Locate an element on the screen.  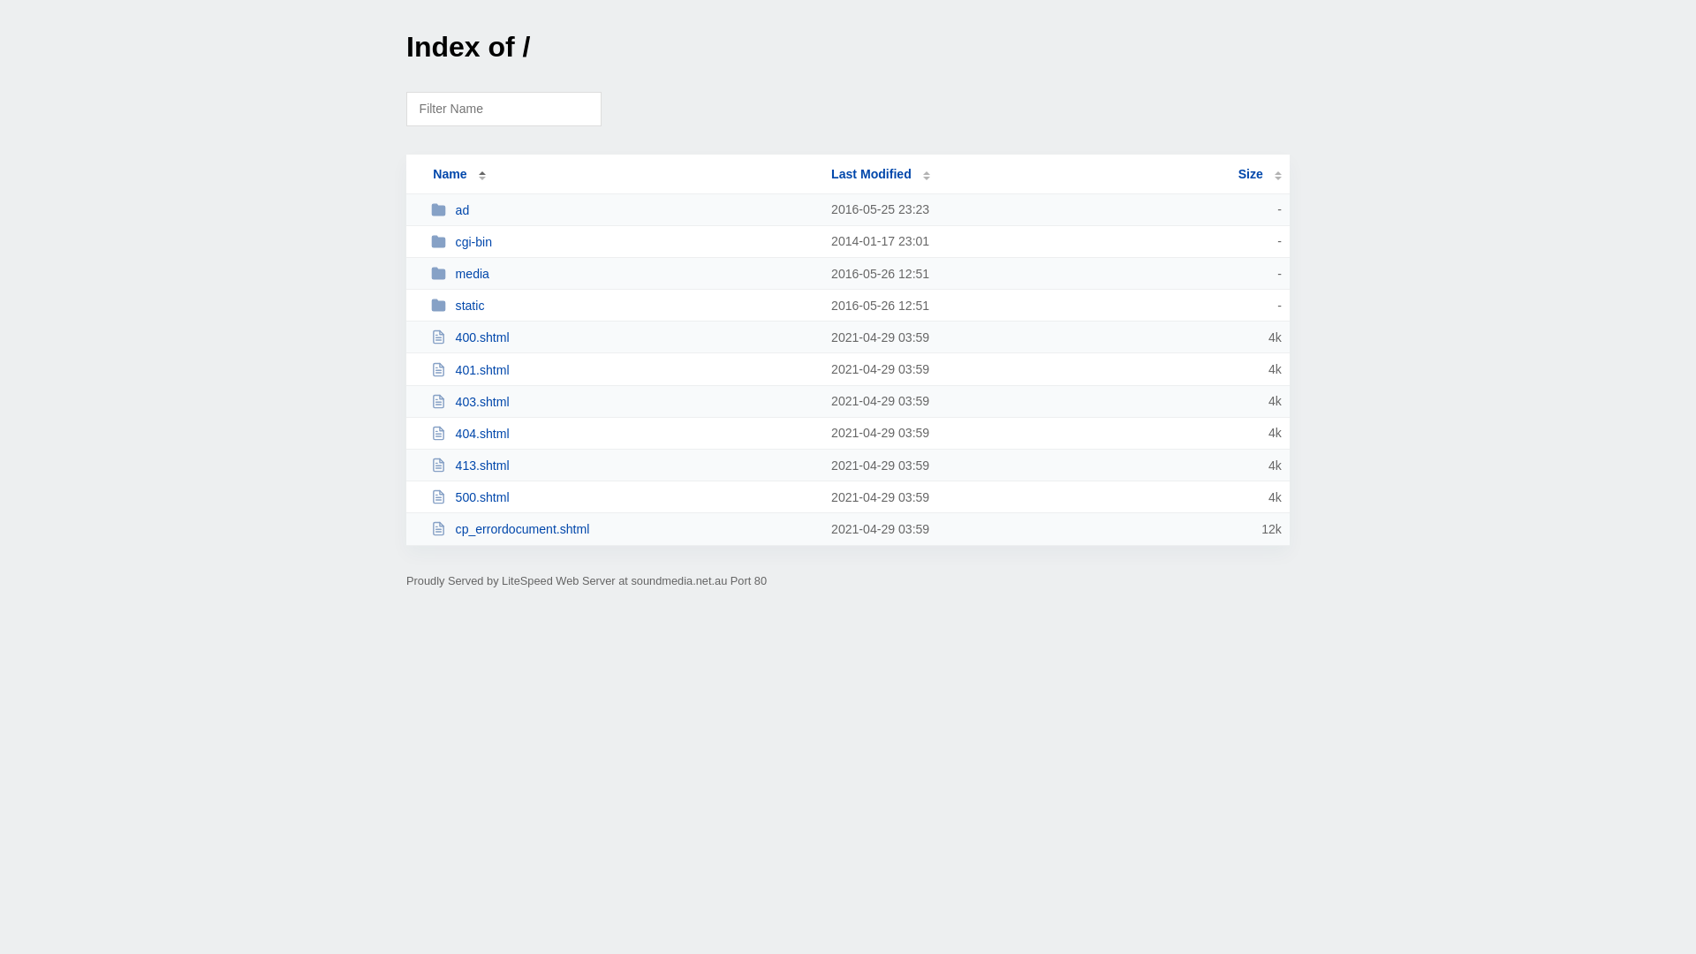
media is located at coordinates (624, 274).